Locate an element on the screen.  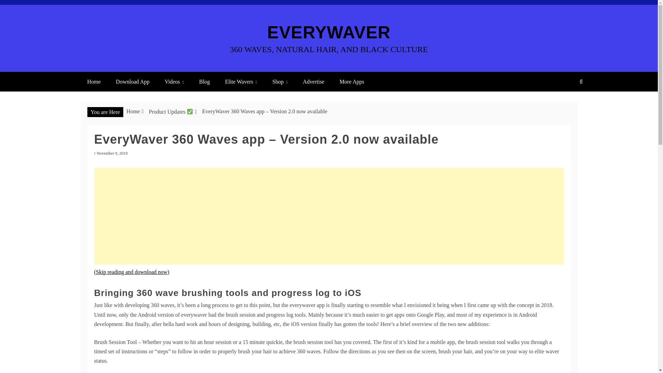
November 9, 2019 is located at coordinates (112, 153).